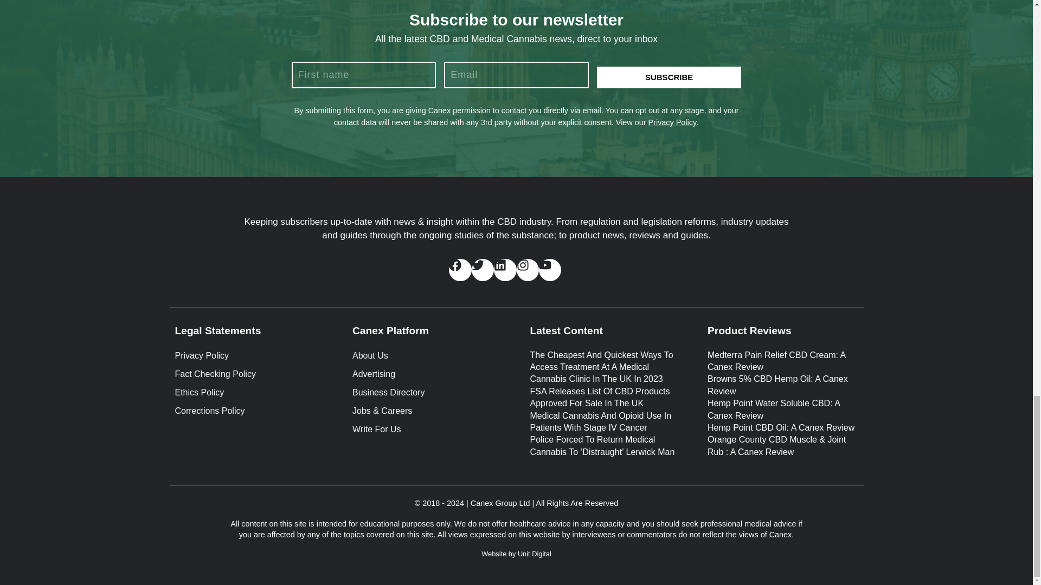  What do you see at coordinates (249, 355) in the screenshot?
I see `Privacy Policy` at bounding box center [249, 355].